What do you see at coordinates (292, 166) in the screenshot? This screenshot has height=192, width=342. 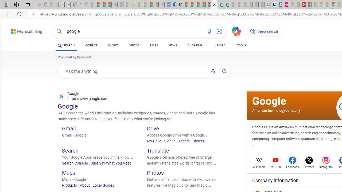 I see `Facebook` at bounding box center [292, 166].